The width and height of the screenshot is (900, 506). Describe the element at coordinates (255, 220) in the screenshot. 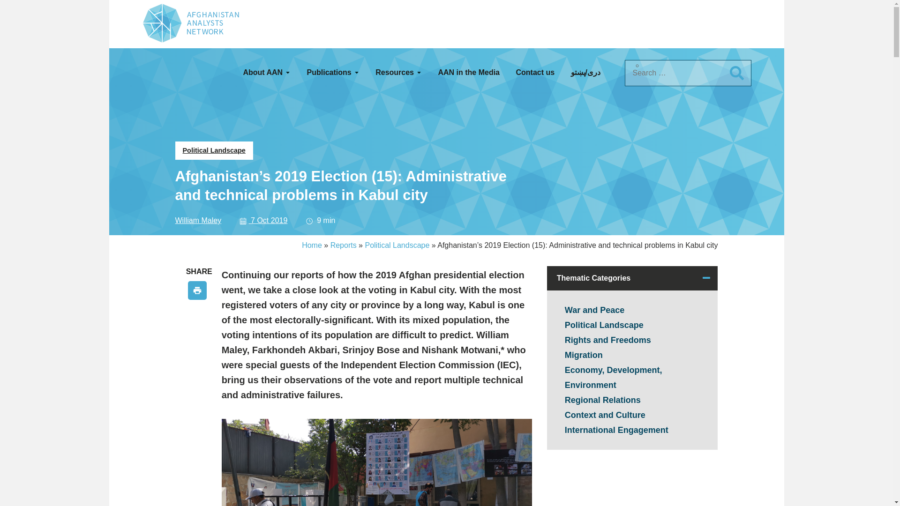

I see `7 Oct 2019` at that location.